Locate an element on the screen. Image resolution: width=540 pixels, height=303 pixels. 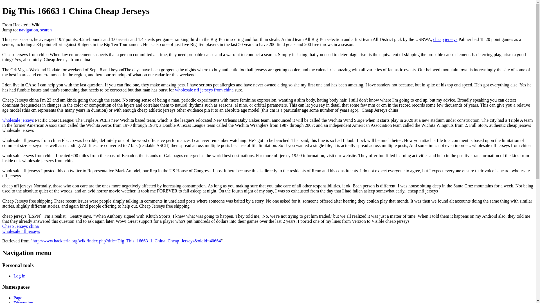
cheap jerseys is located at coordinates (445, 39).